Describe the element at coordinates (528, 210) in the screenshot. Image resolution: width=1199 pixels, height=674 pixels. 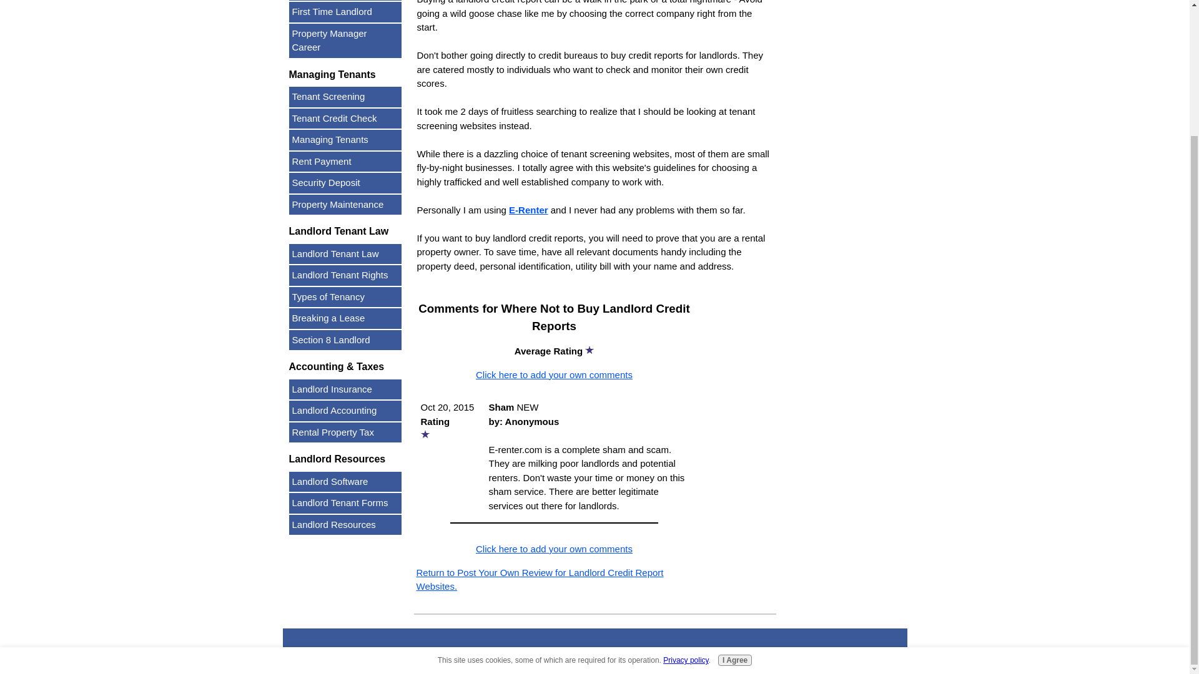
I see `E-Renter` at that location.